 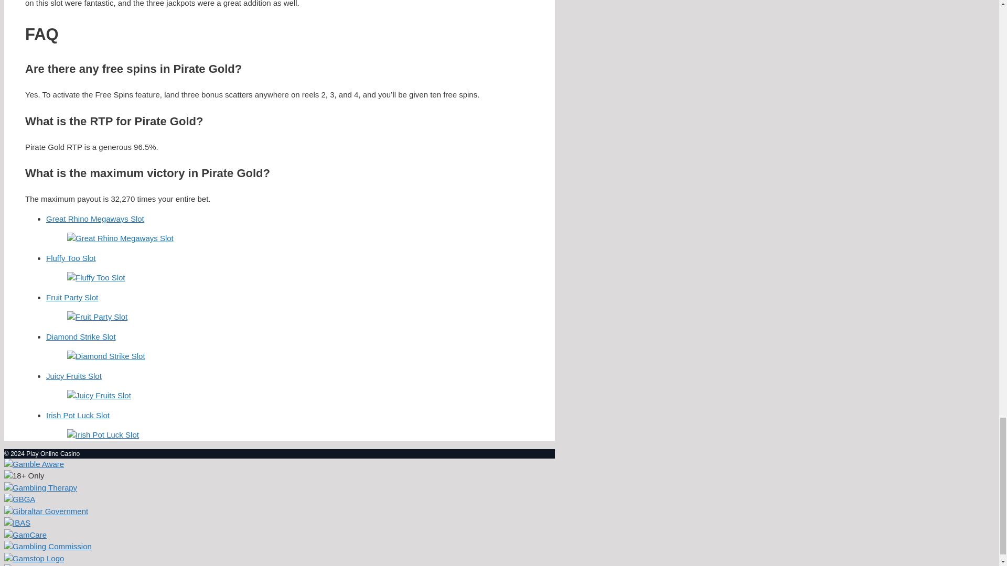 I want to click on Juicy Fruits Slot, so click(x=290, y=386).